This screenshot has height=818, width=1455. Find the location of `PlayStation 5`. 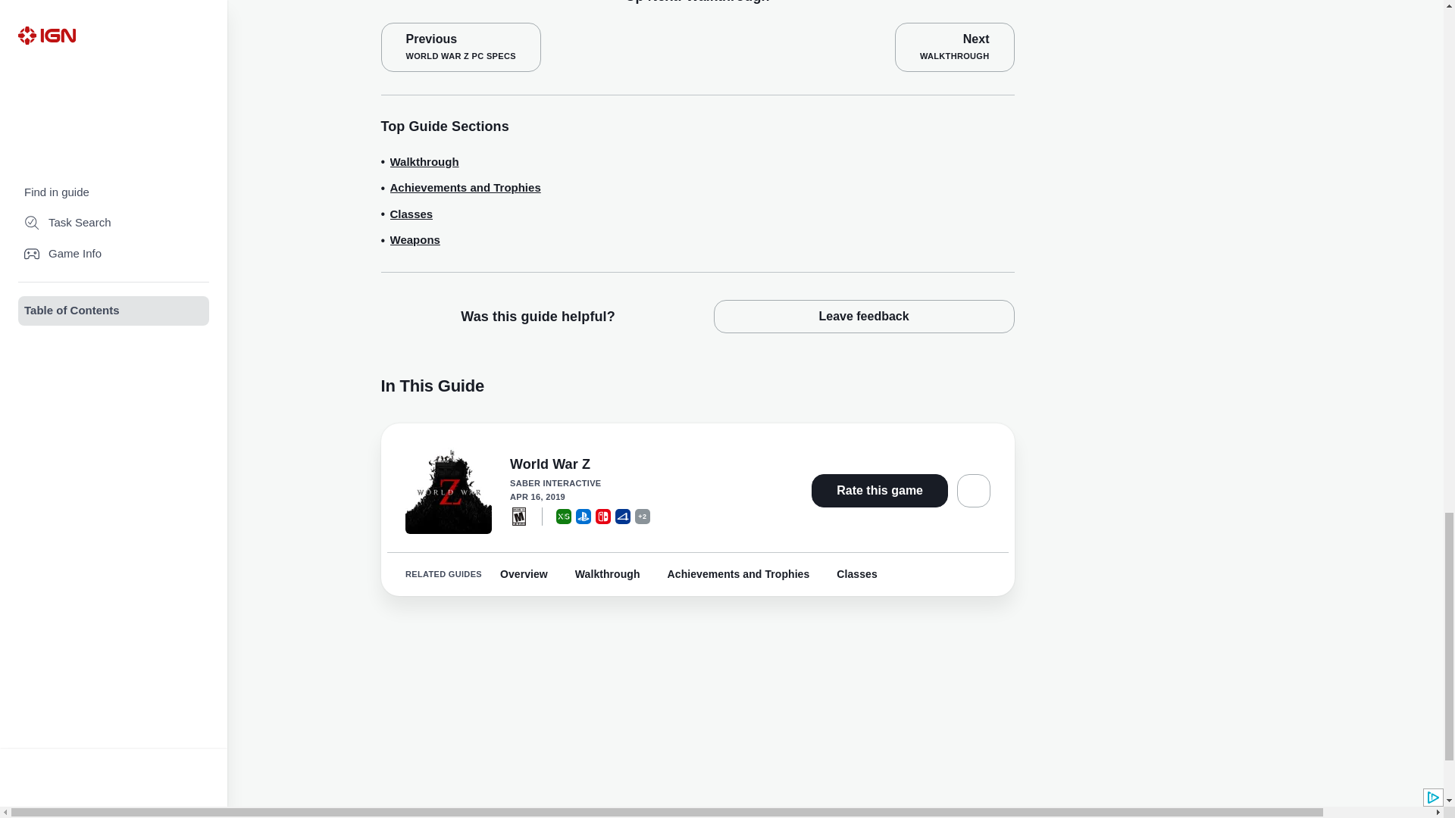

PlayStation 5 is located at coordinates (584, 517).